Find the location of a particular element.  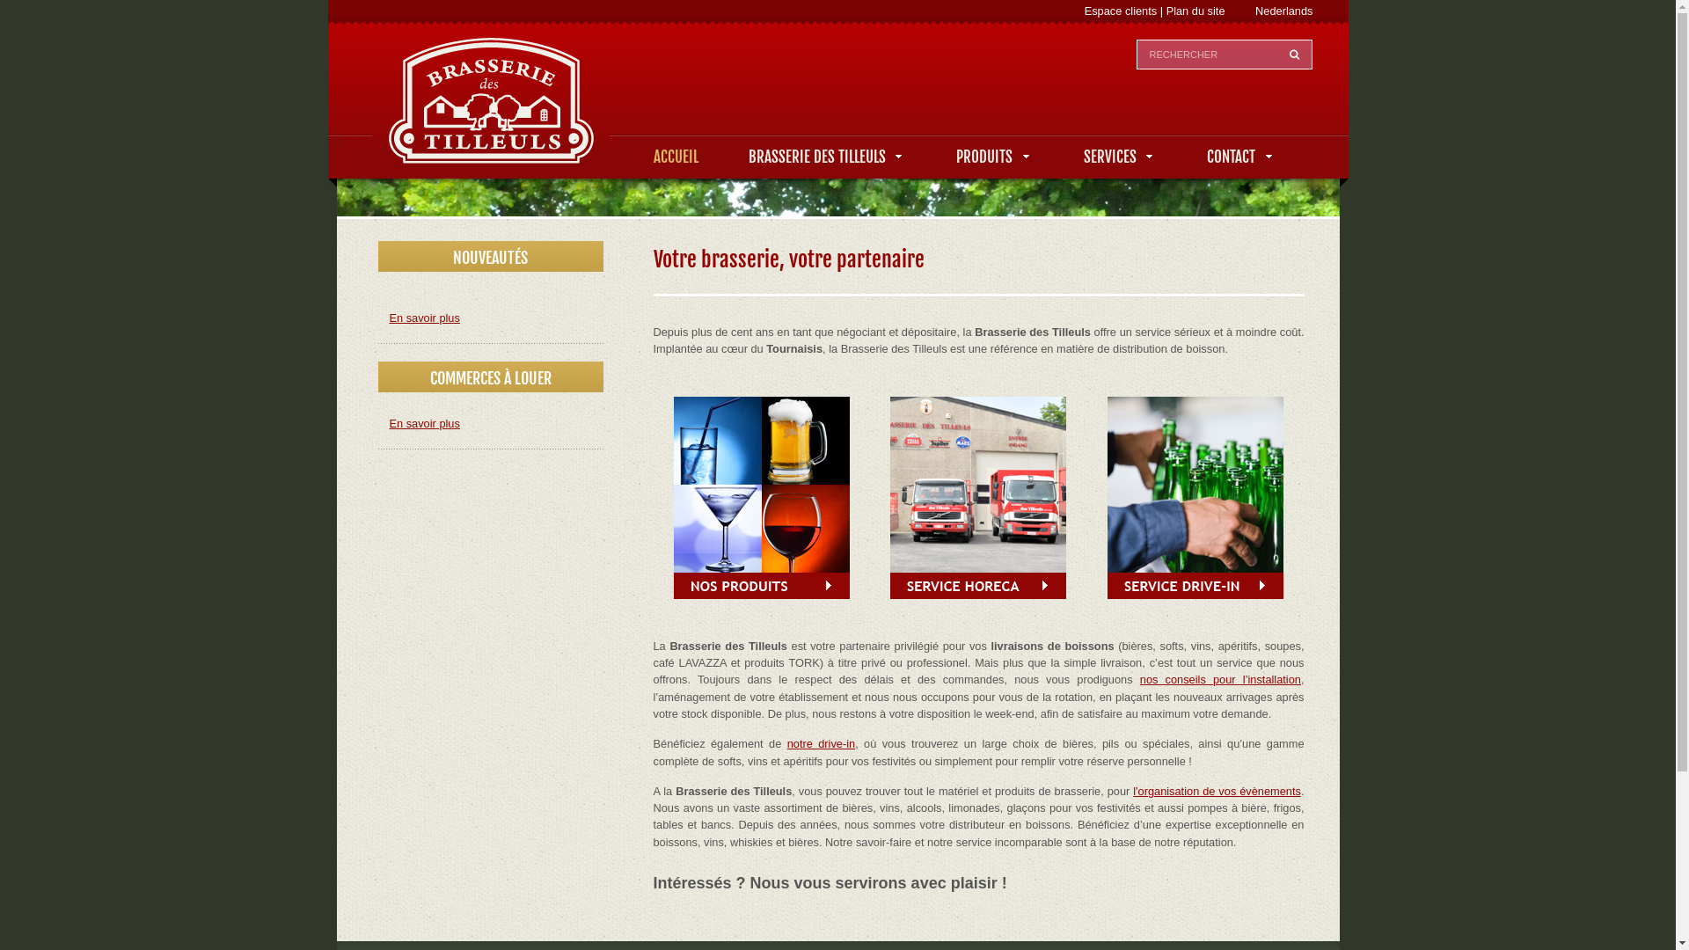

Service Horeca is located at coordinates (978, 498).